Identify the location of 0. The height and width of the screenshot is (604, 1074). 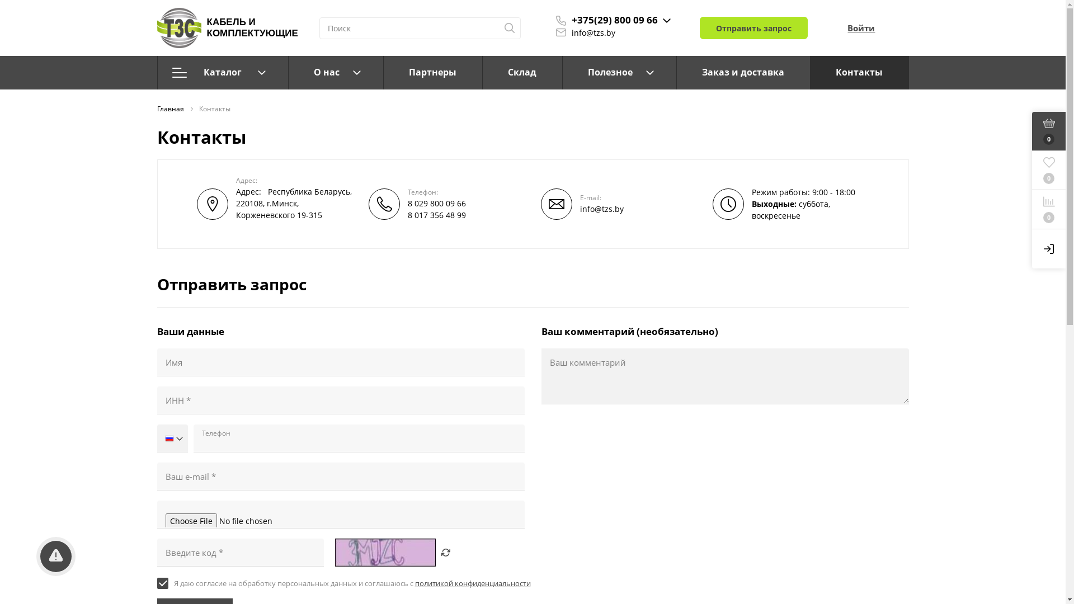
(1049, 171).